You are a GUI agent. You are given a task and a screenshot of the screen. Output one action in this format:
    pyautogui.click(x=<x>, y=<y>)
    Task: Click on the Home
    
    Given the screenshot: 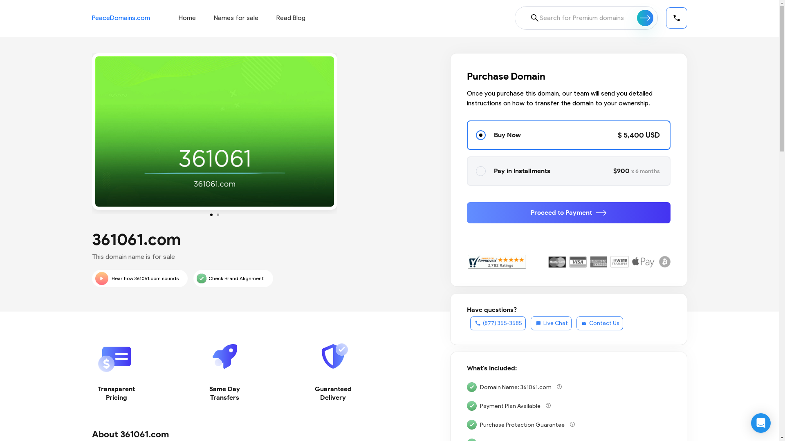 What is the action you would take?
    pyautogui.click(x=187, y=18)
    